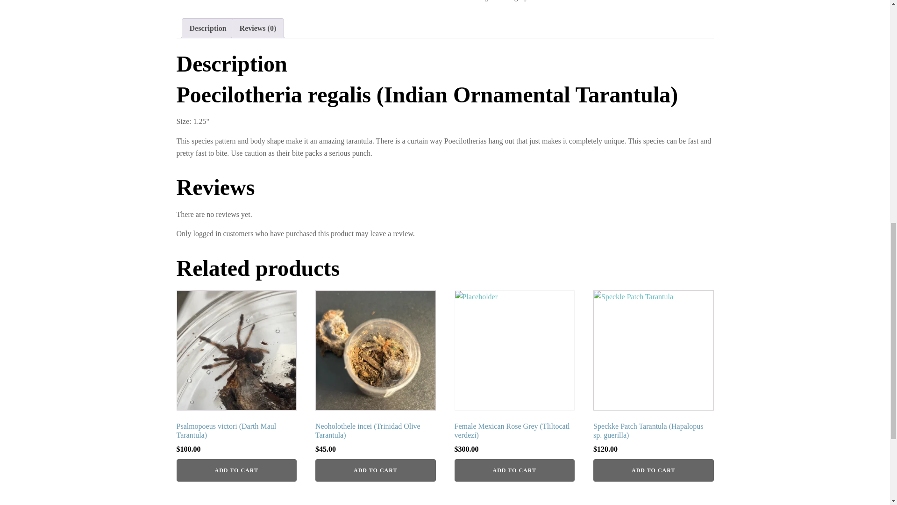 The image size is (897, 505). Describe the element at coordinates (514, 470) in the screenshot. I see `ADD TO CART` at that location.